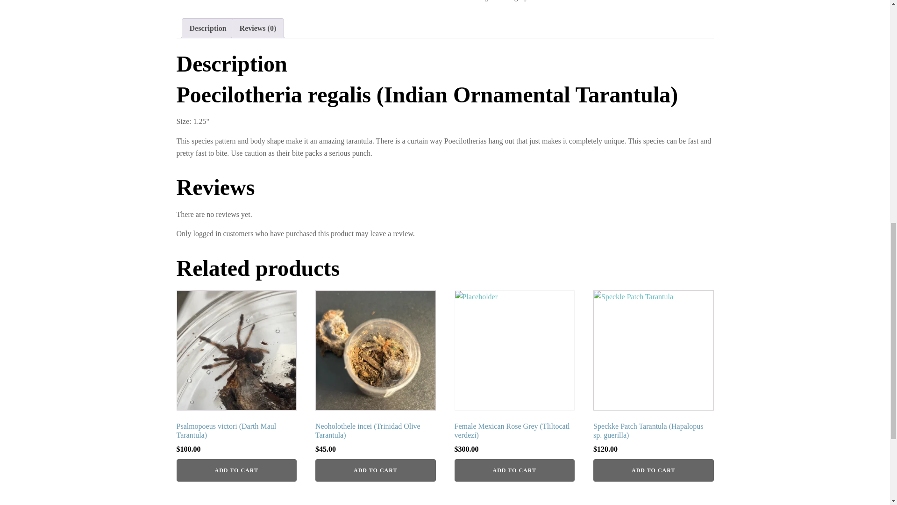 The image size is (897, 505). Describe the element at coordinates (514, 470) in the screenshot. I see `ADD TO CART` at that location.